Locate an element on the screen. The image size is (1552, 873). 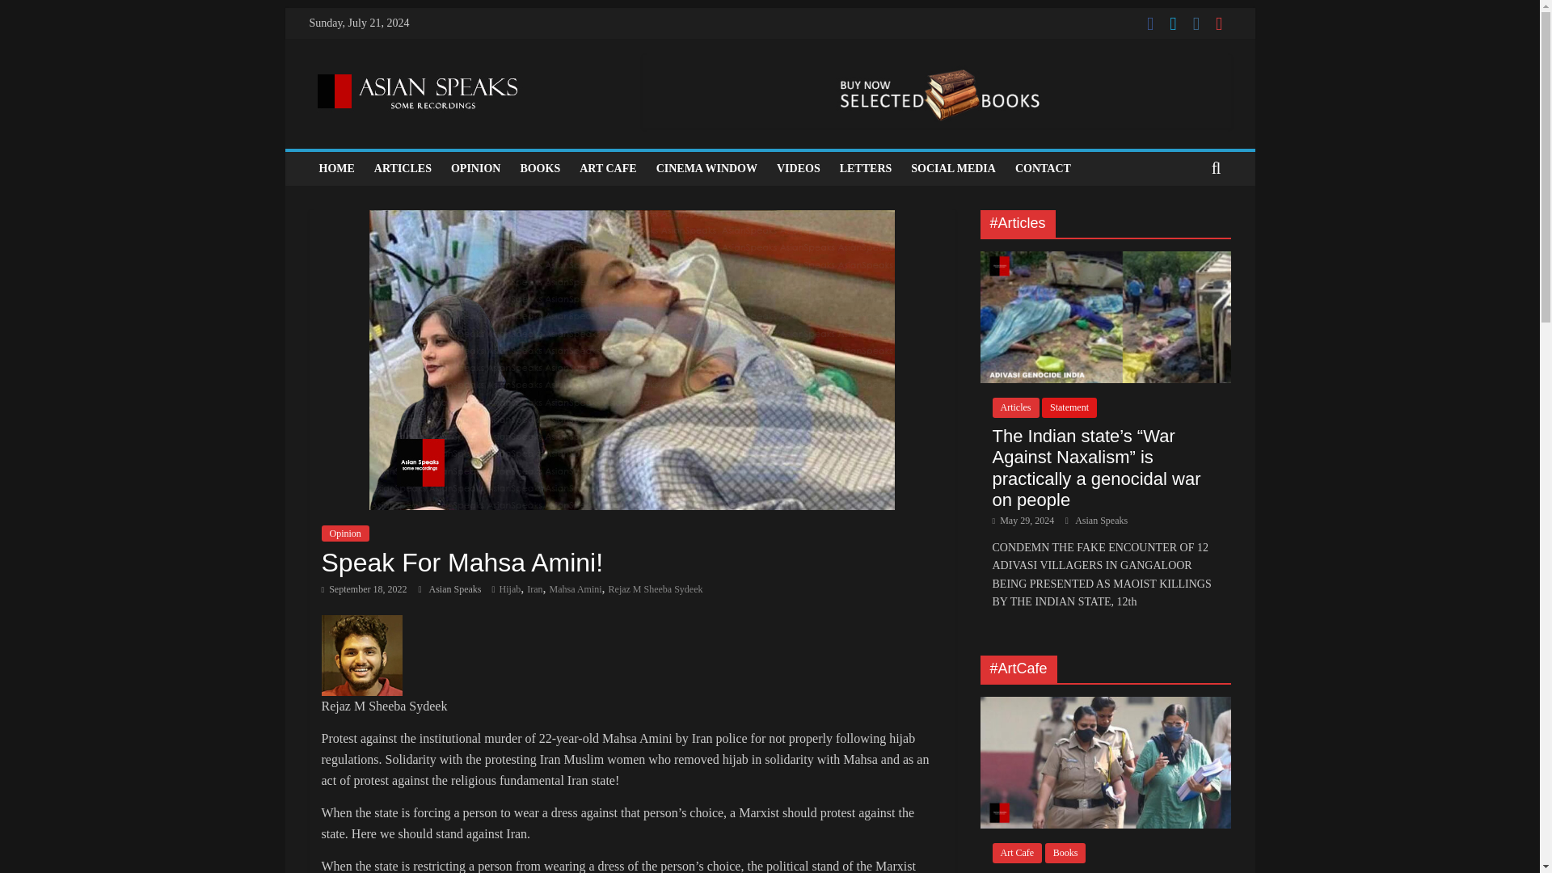
CONTACT is located at coordinates (1043, 168).